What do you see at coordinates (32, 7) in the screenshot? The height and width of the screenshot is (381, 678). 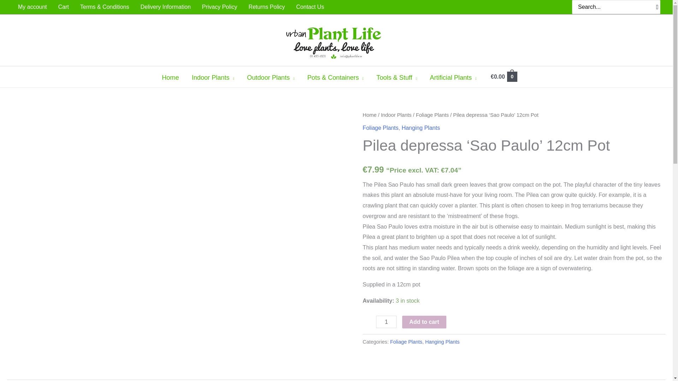 I see `My account` at bounding box center [32, 7].